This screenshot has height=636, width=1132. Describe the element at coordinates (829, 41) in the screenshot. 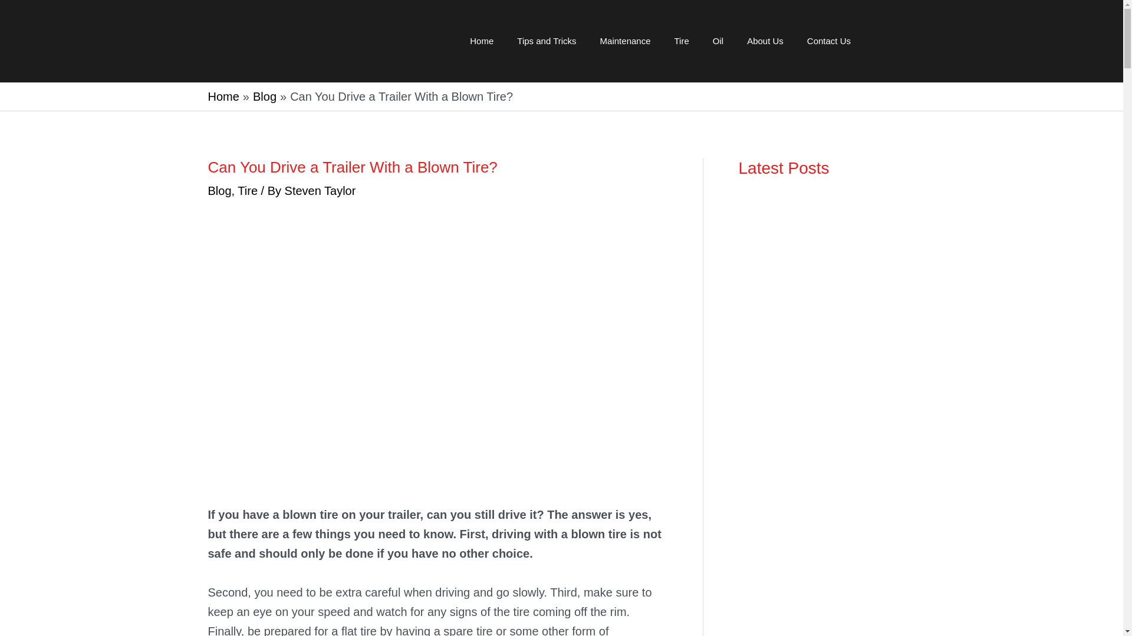

I see `Contact Us` at that location.